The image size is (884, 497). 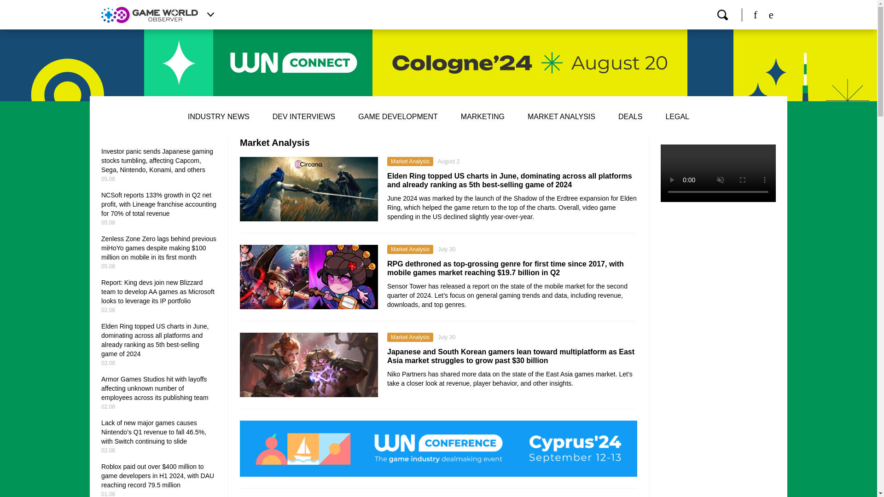 What do you see at coordinates (218, 117) in the screenshot?
I see `INDUSTRY NEWS` at bounding box center [218, 117].